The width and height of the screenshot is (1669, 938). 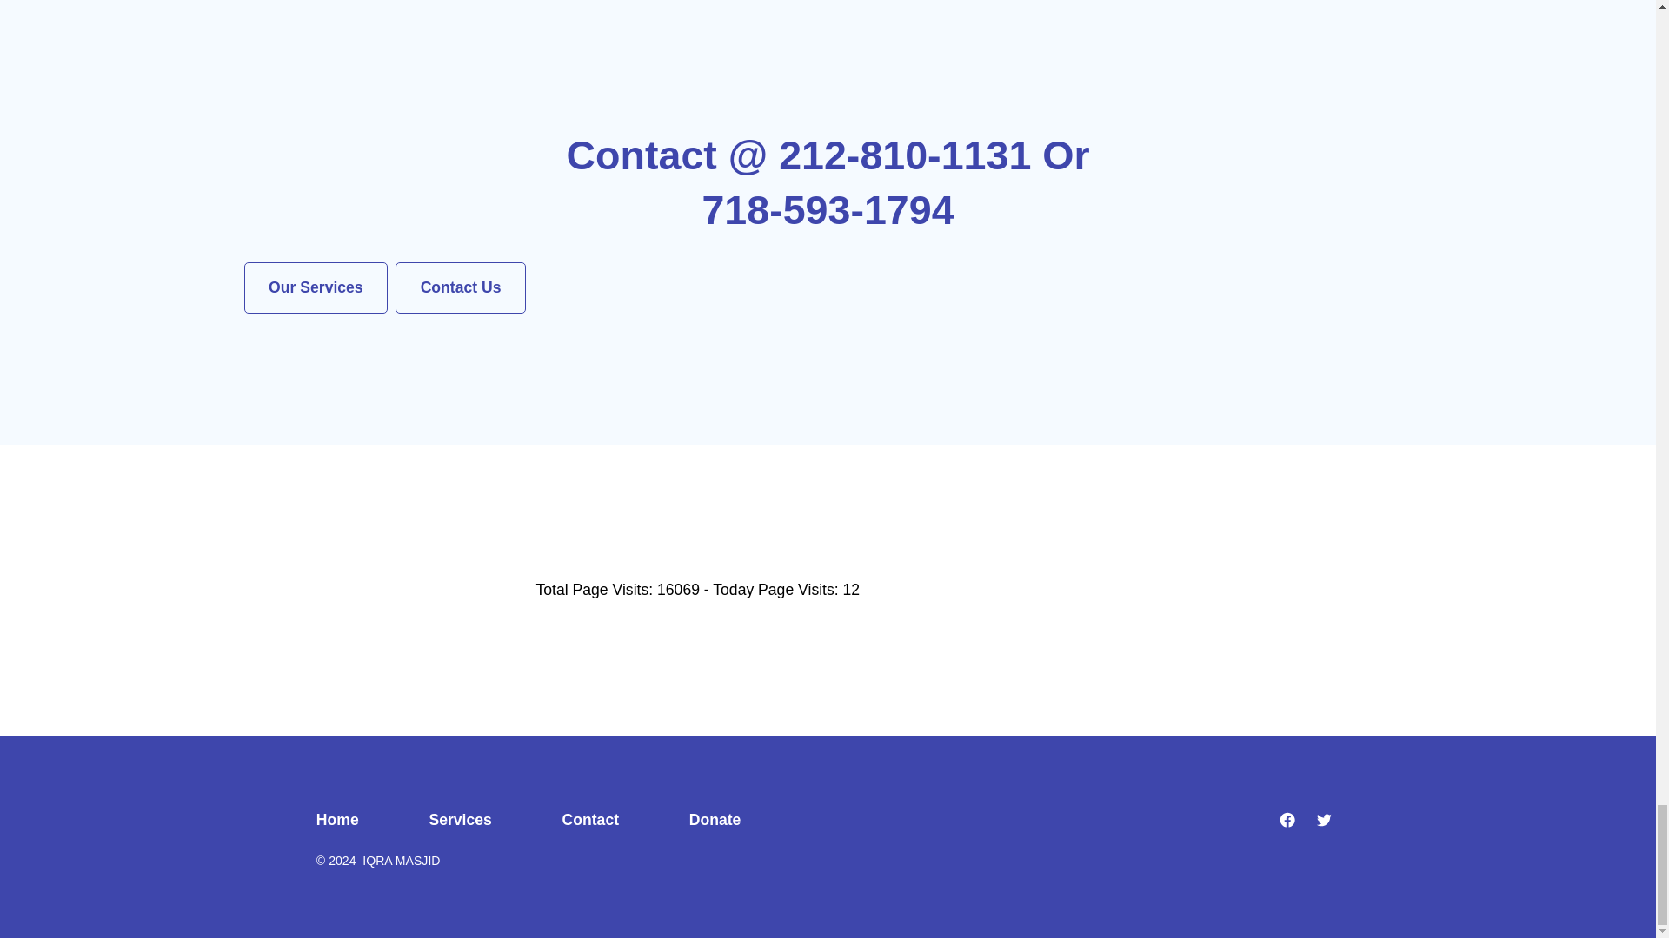 What do you see at coordinates (1324, 820) in the screenshot?
I see `Open Twitter in a new tab` at bounding box center [1324, 820].